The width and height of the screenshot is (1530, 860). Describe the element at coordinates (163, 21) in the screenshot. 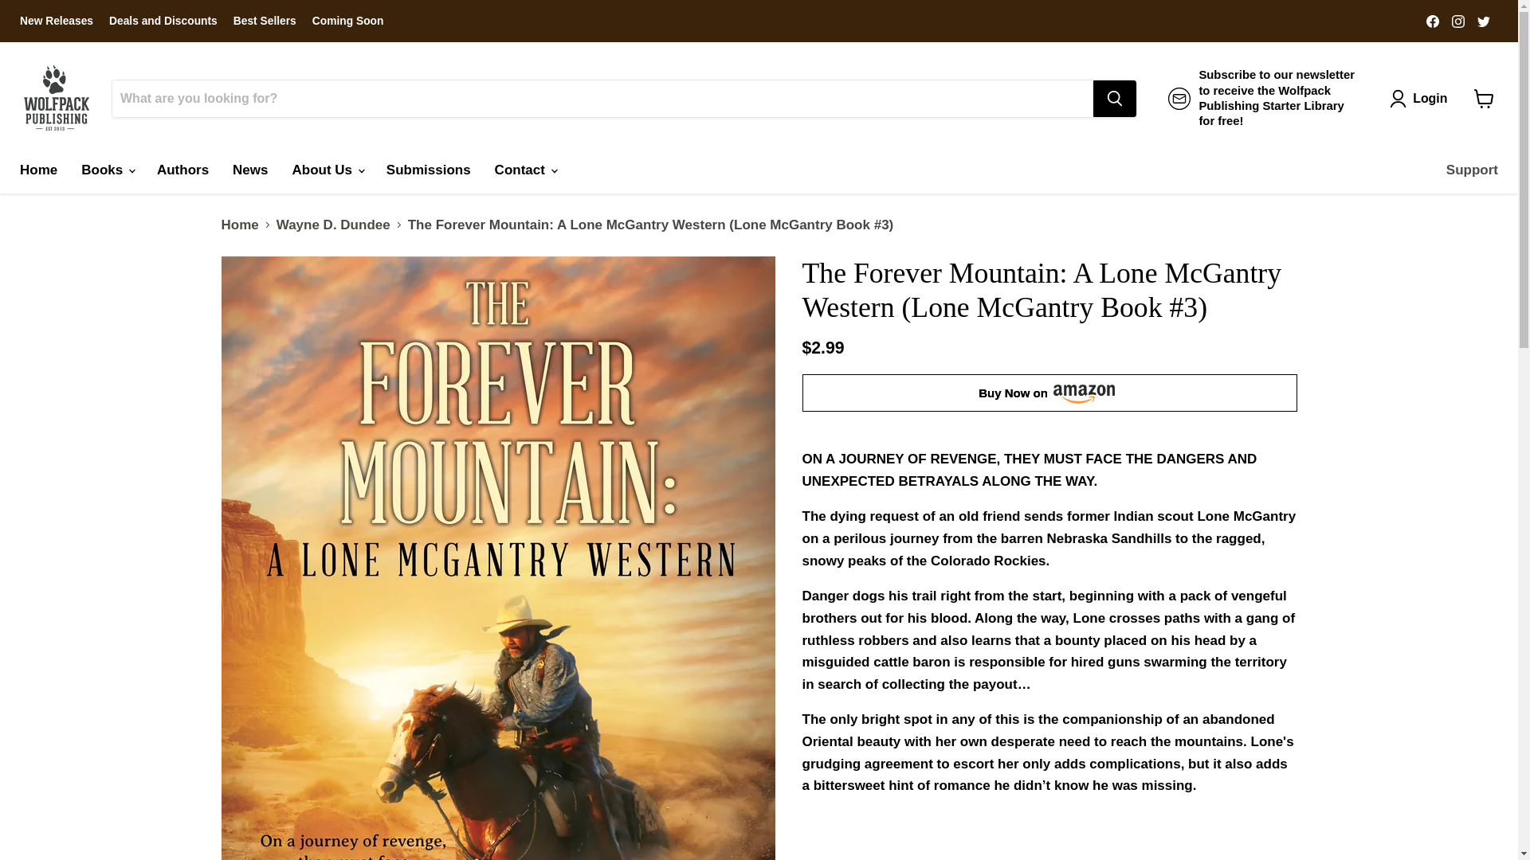

I see `Deals and Discounts` at that location.